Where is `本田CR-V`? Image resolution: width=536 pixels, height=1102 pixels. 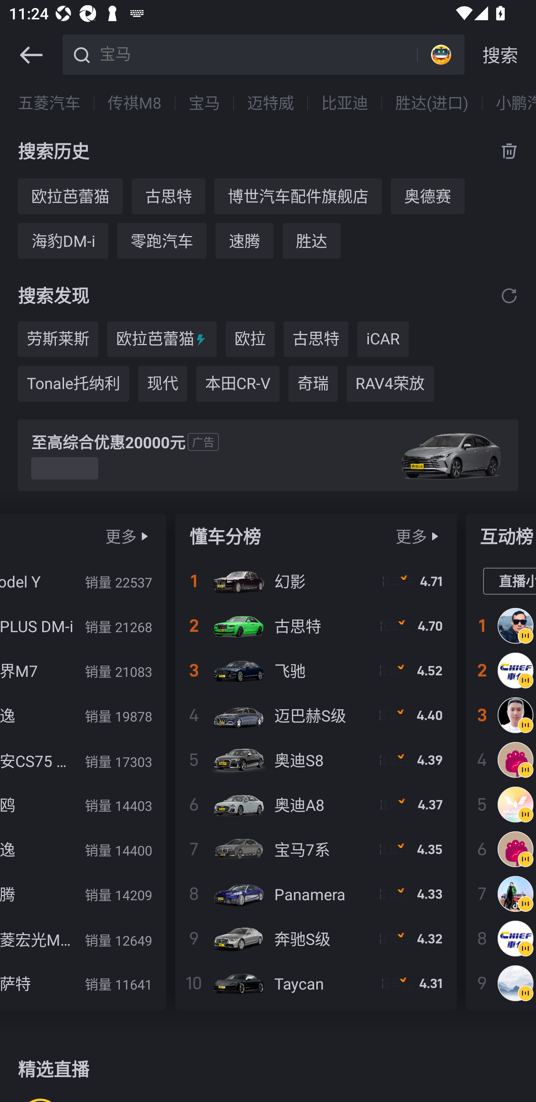
本田CR-V is located at coordinates (238, 384).